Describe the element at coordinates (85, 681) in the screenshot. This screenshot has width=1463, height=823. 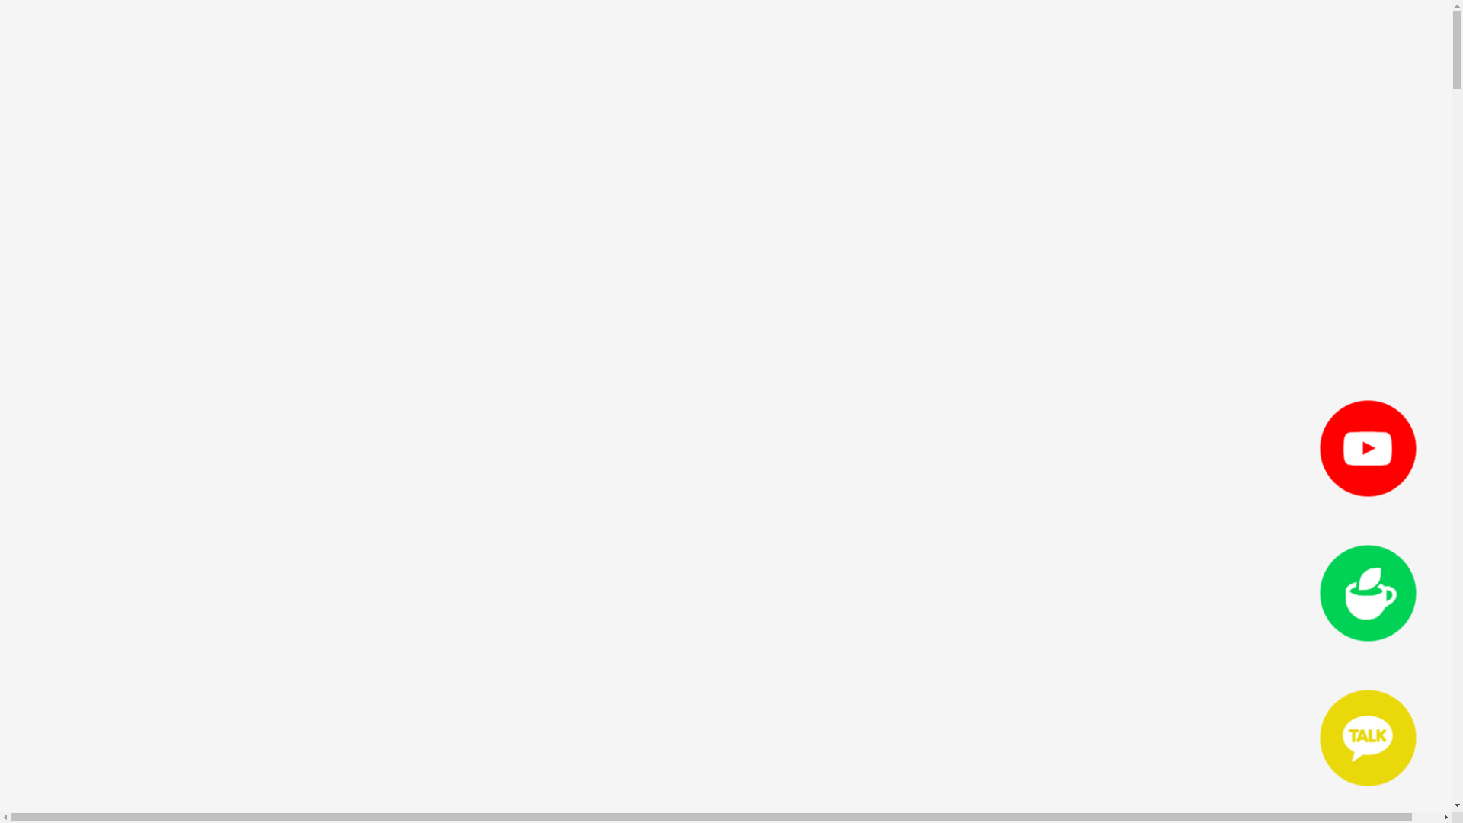
I see `site search` at that location.